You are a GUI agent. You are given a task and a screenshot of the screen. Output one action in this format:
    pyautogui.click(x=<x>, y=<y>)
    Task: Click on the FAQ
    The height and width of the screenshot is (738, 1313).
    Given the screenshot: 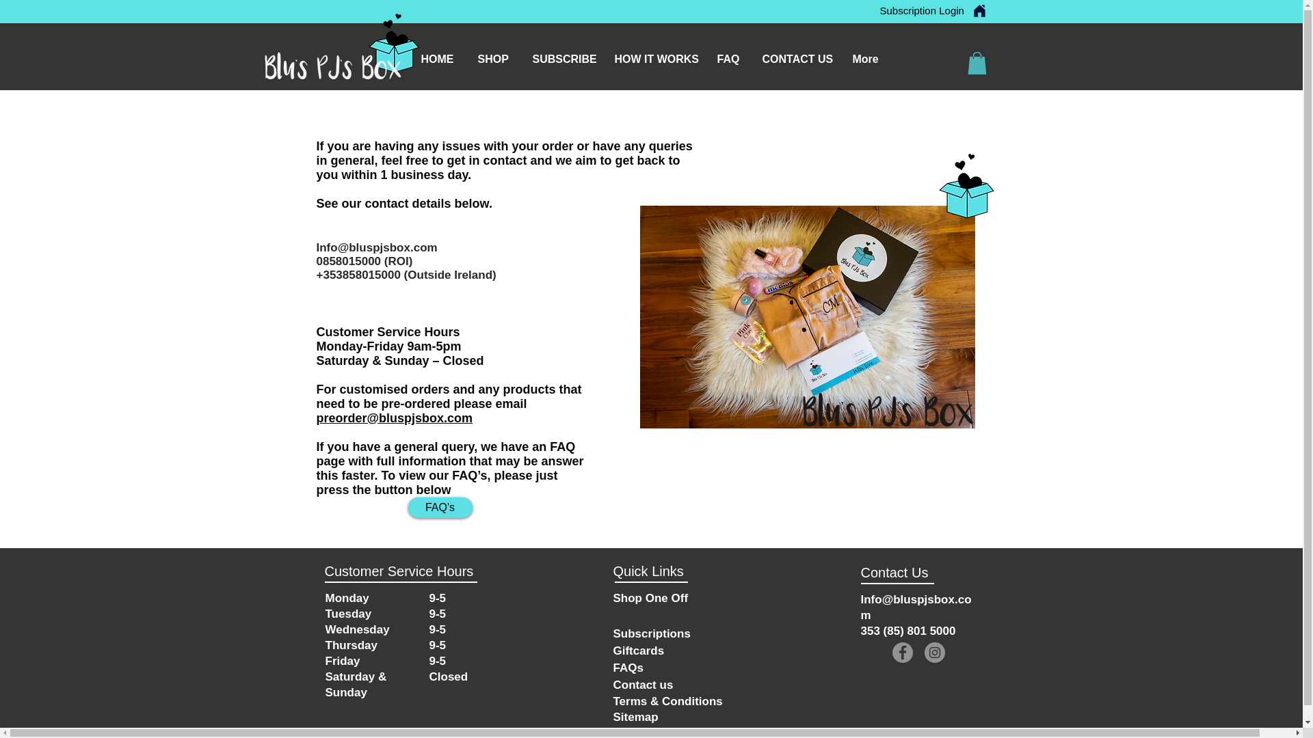 What is the action you would take?
    pyautogui.click(x=730, y=59)
    